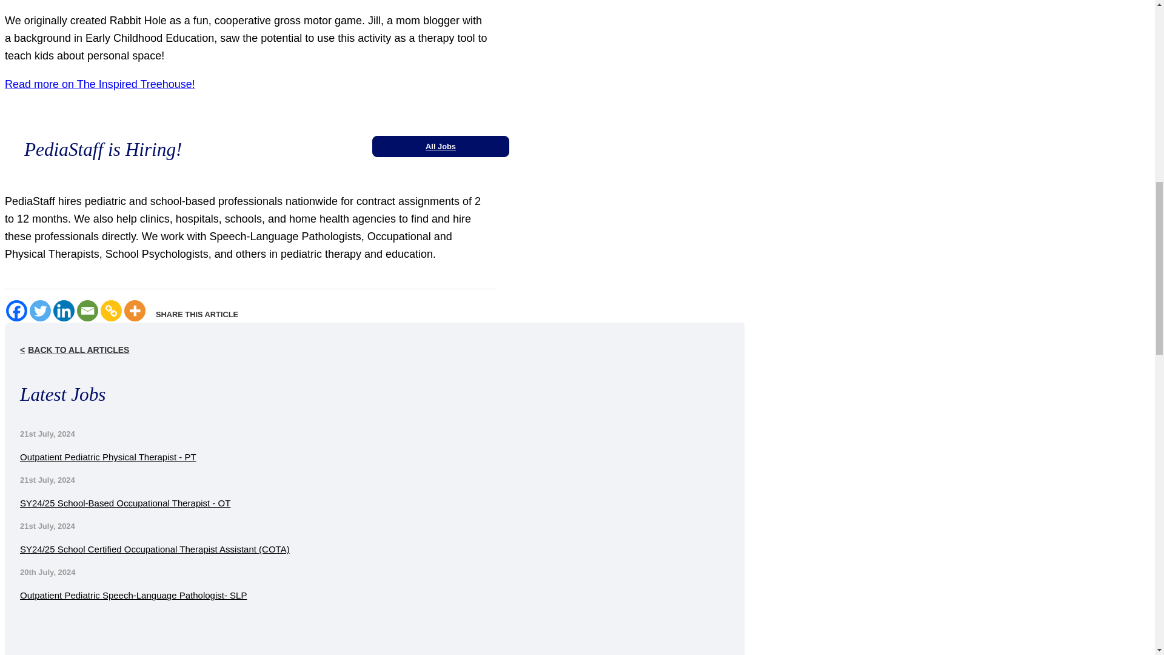 Image resolution: width=1164 pixels, height=655 pixels. What do you see at coordinates (16, 311) in the screenshot?
I see `Facebook` at bounding box center [16, 311].